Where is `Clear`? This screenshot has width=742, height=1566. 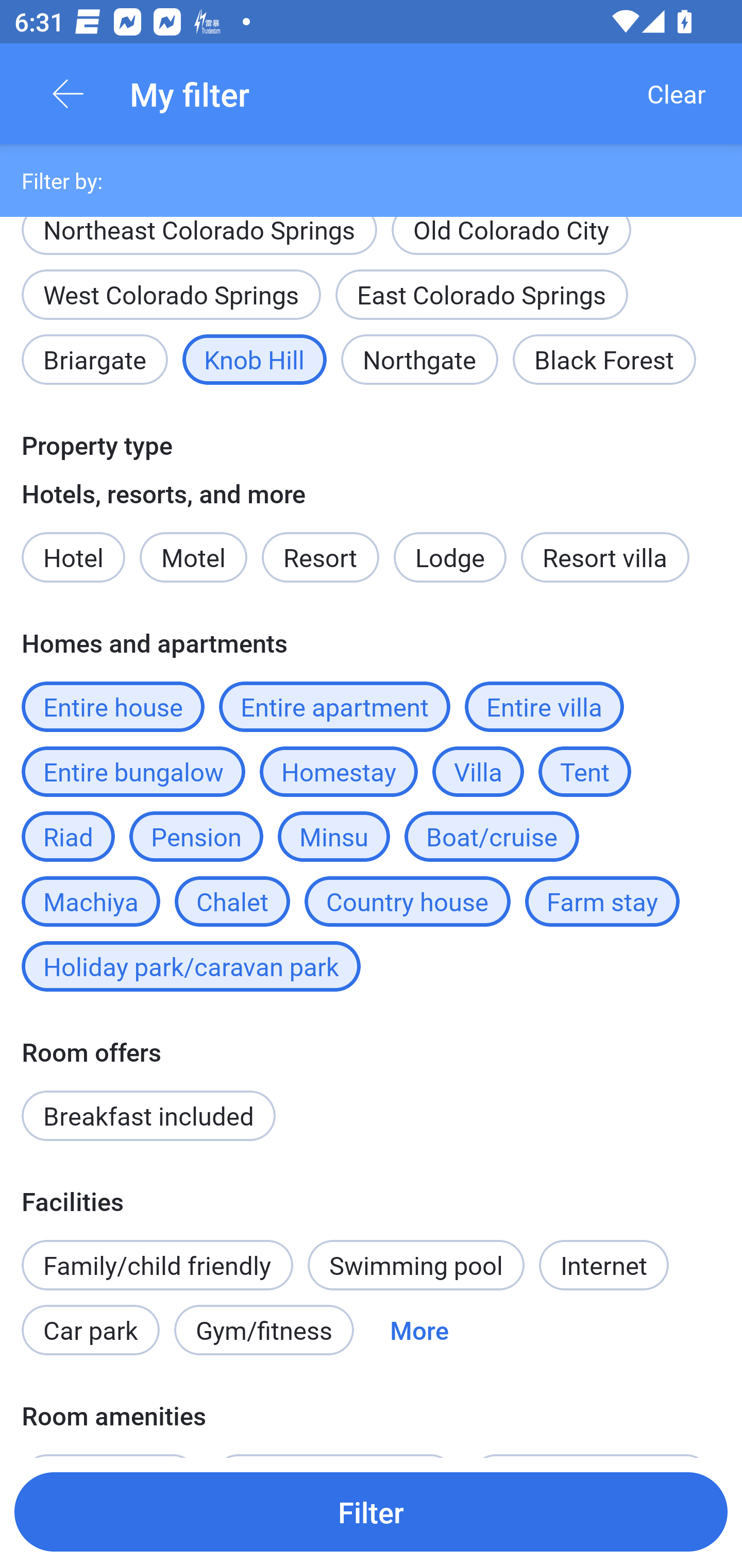 Clear is located at coordinates (676, 94).